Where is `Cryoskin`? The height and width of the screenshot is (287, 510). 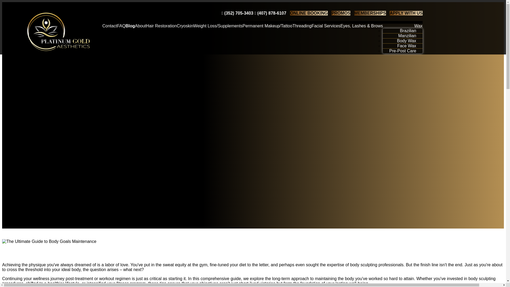
Cryoskin is located at coordinates (185, 26).